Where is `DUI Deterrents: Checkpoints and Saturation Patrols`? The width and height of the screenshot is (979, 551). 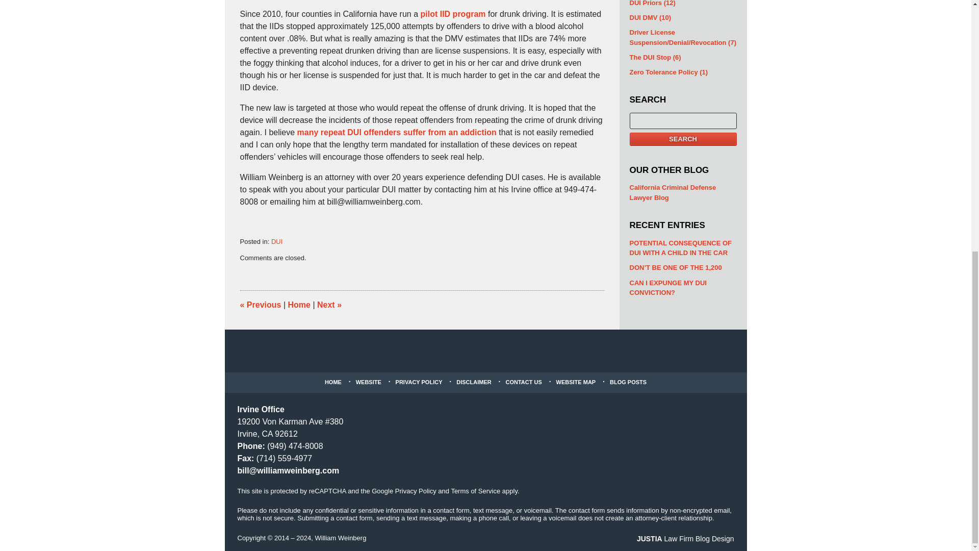
DUI Deterrents: Checkpoints and Saturation Patrols is located at coordinates (260, 304).